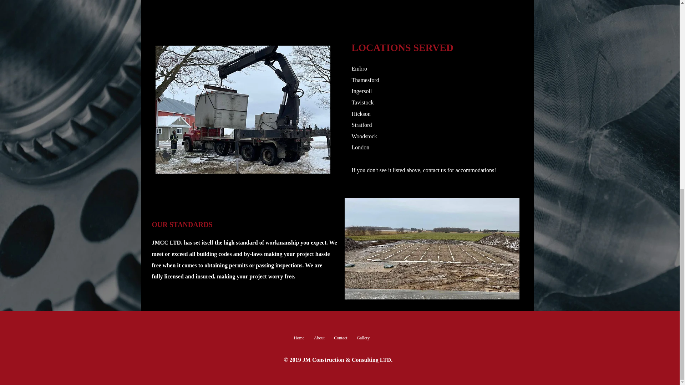 This screenshot has width=685, height=385. Describe the element at coordinates (299, 338) in the screenshot. I see `Home` at that location.